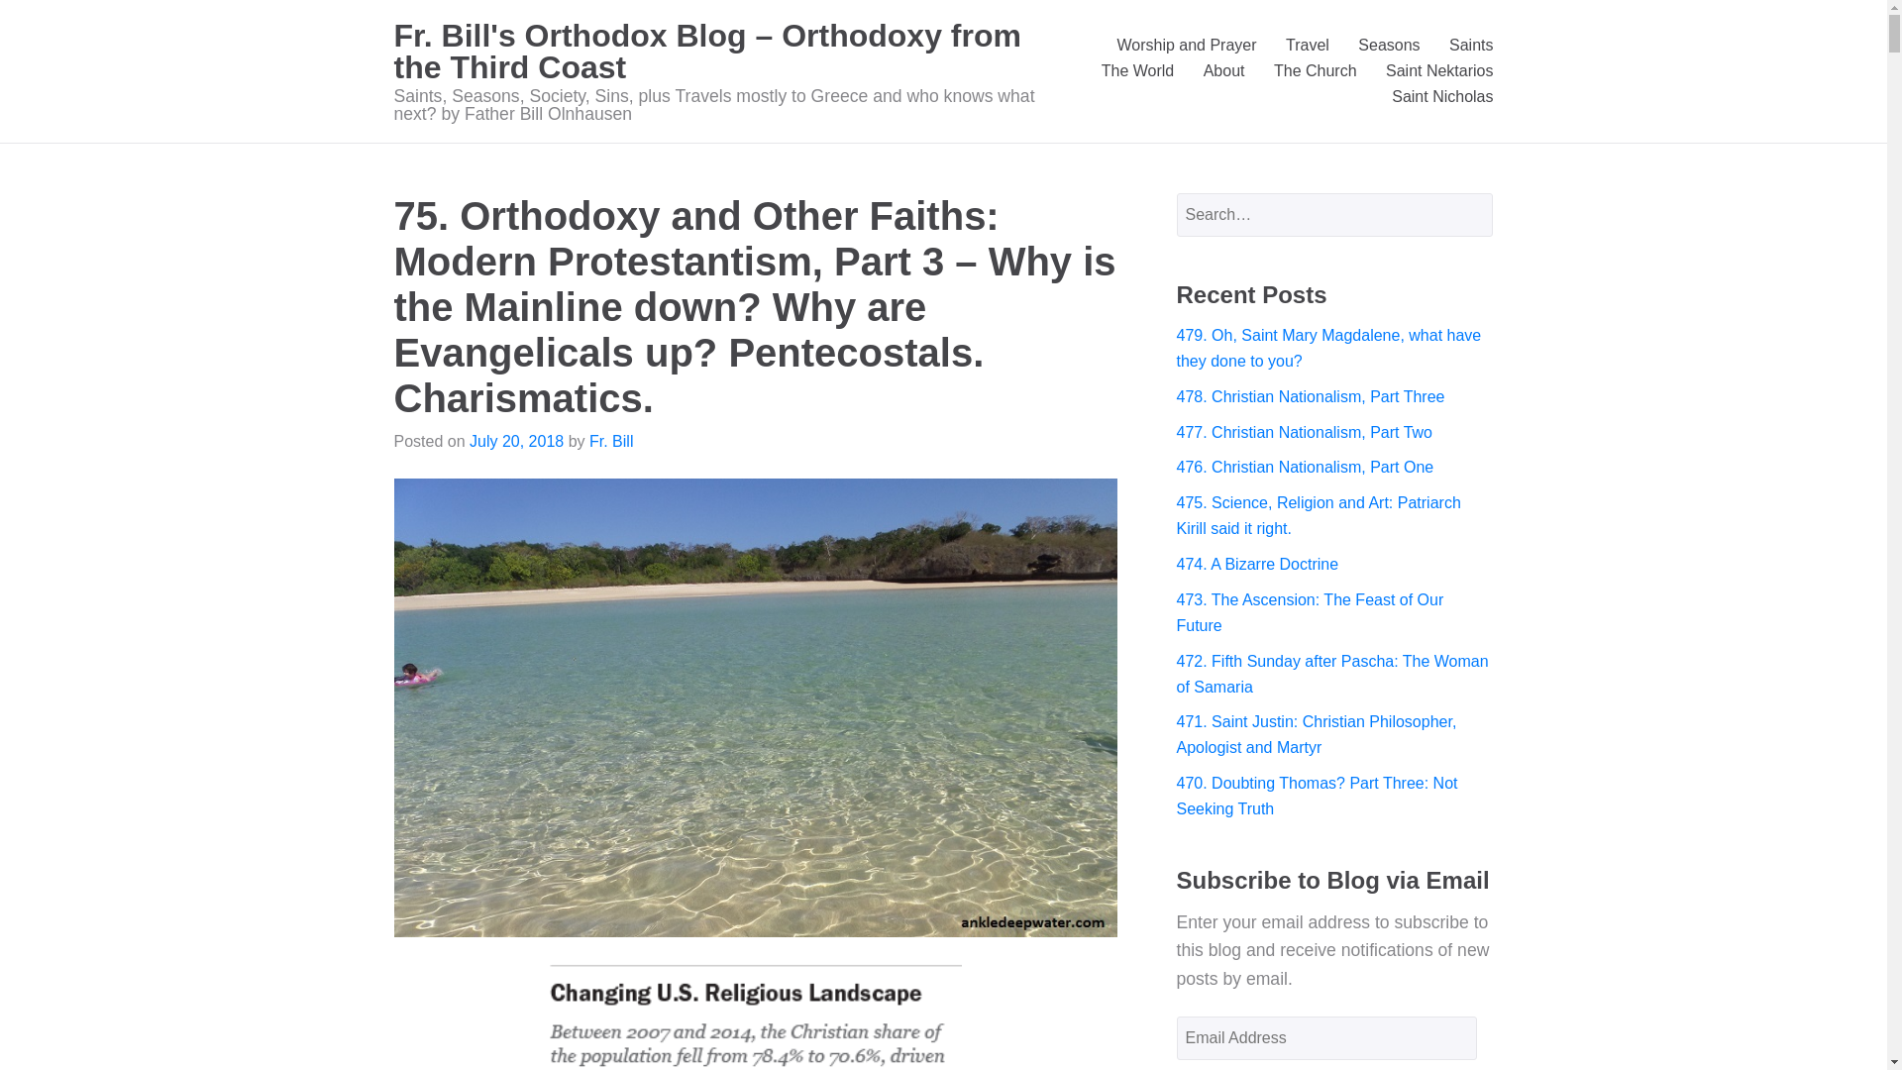 The image size is (1902, 1070). Describe the element at coordinates (1388, 46) in the screenshot. I see `Seasons` at that location.